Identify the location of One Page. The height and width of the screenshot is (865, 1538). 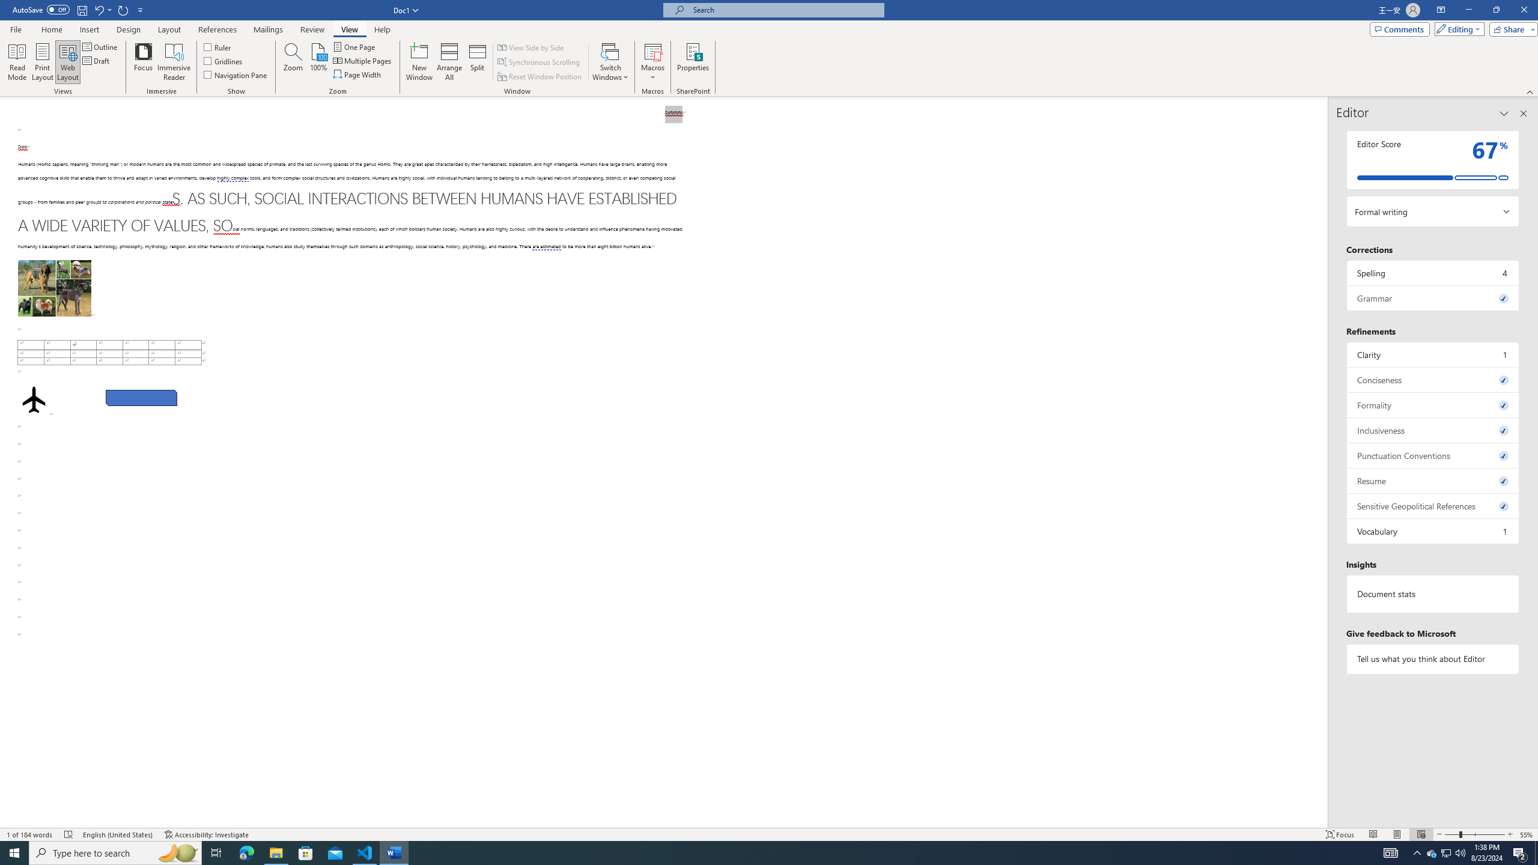
(354, 47).